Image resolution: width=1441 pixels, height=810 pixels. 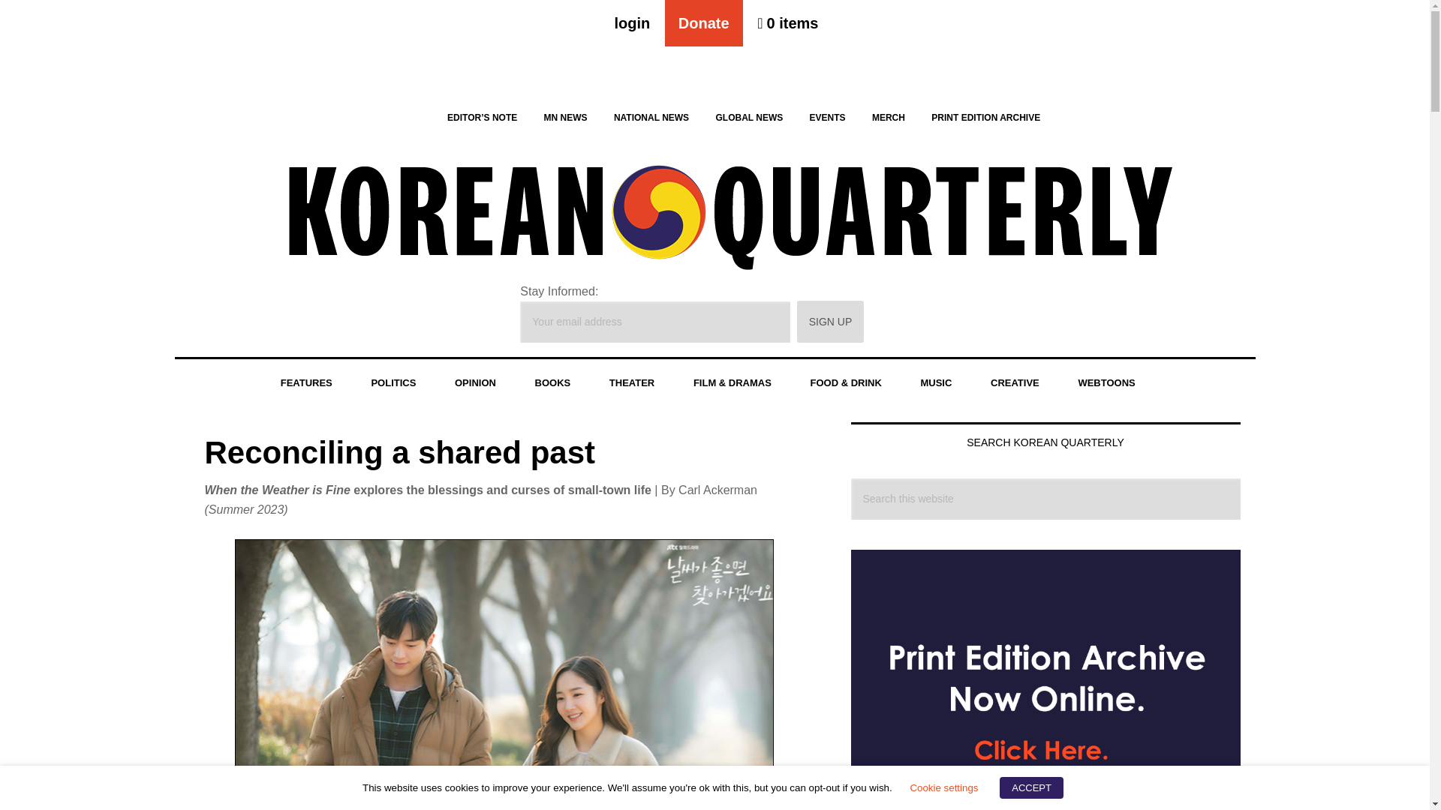 I want to click on FEATURES, so click(x=306, y=383).